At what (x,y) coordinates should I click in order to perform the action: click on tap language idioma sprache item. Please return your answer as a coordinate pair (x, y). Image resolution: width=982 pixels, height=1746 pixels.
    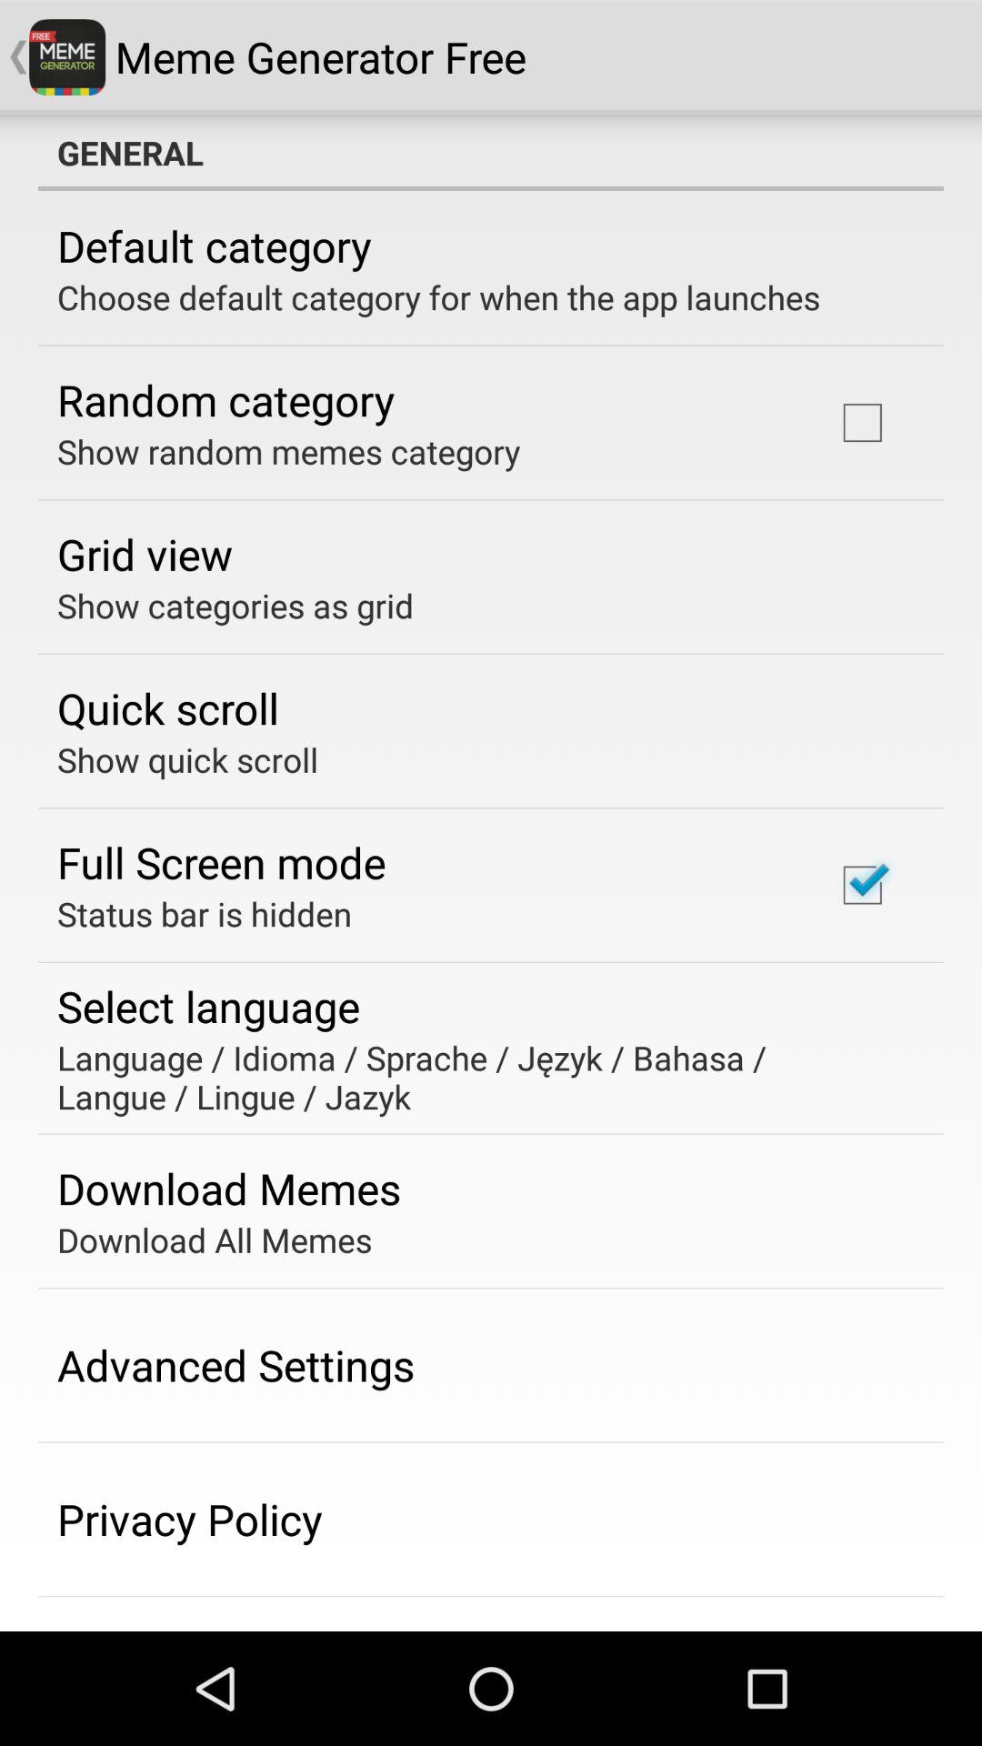
    Looking at the image, I should click on (478, 1077).